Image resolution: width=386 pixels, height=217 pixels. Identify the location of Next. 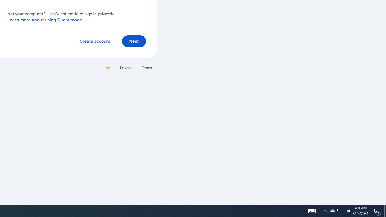
(134, 41).